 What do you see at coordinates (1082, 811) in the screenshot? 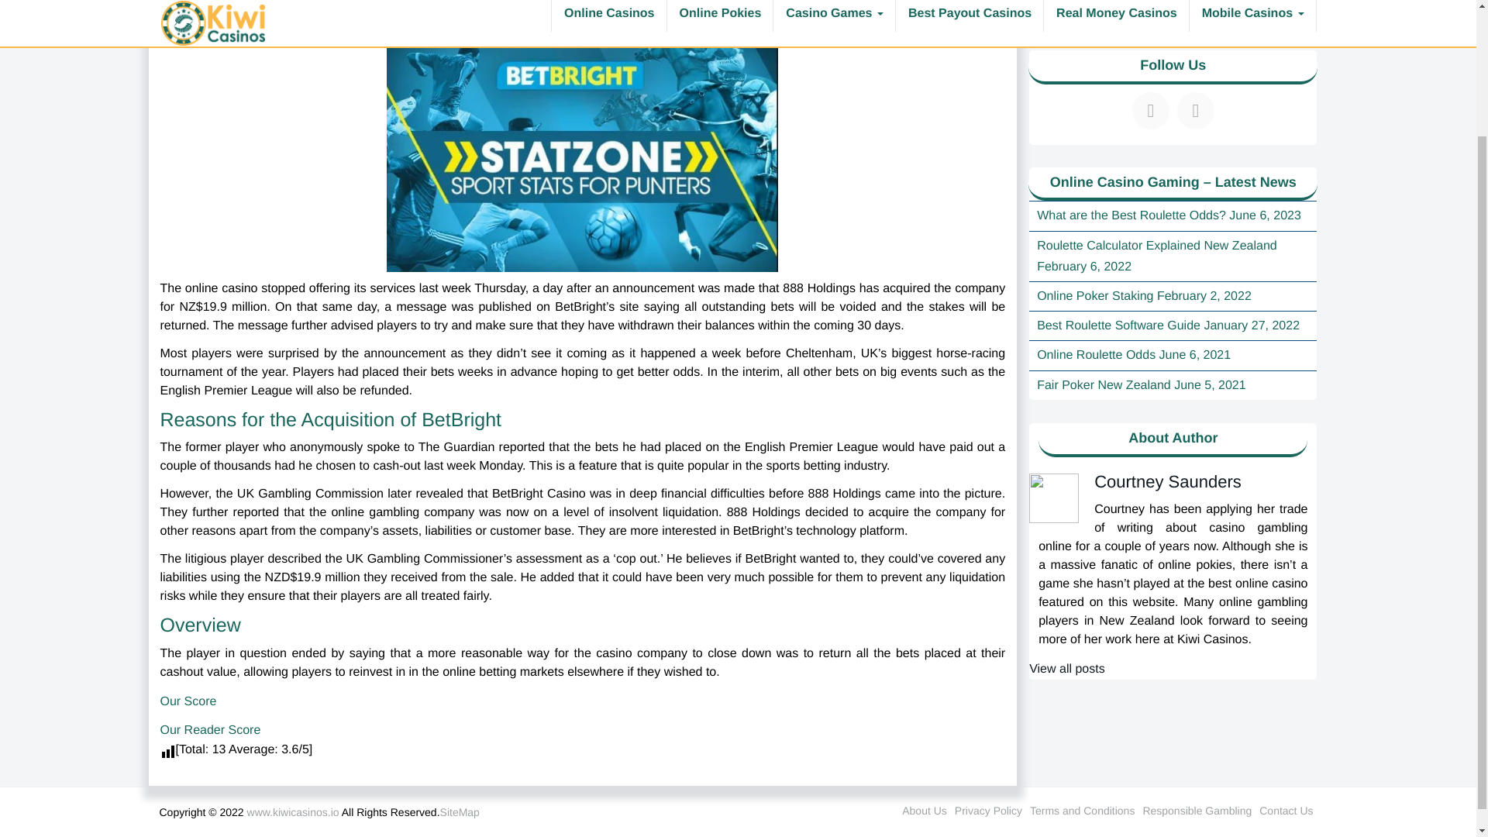
I see `Terms and Conditions` at bounding box center [1082, 811].